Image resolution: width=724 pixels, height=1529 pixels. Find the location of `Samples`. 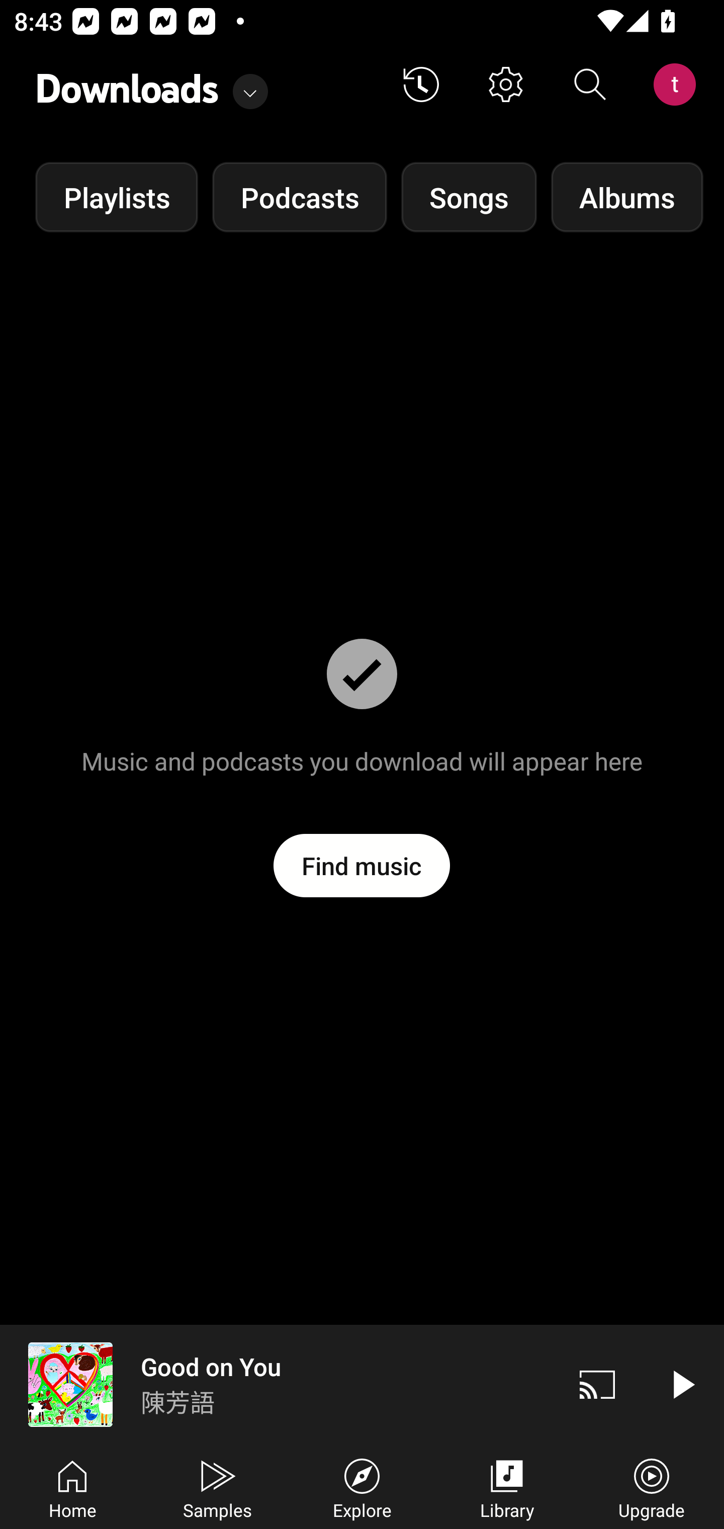

Samples is located at coordinates (217, 1487).